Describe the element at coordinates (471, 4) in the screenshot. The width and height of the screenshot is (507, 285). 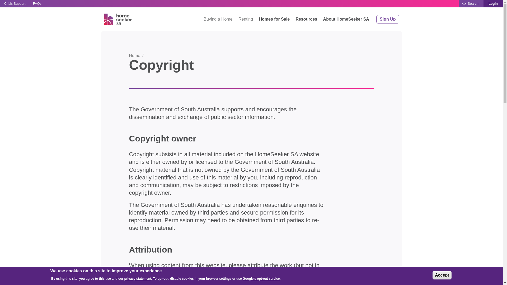
I see `Search` at that location.